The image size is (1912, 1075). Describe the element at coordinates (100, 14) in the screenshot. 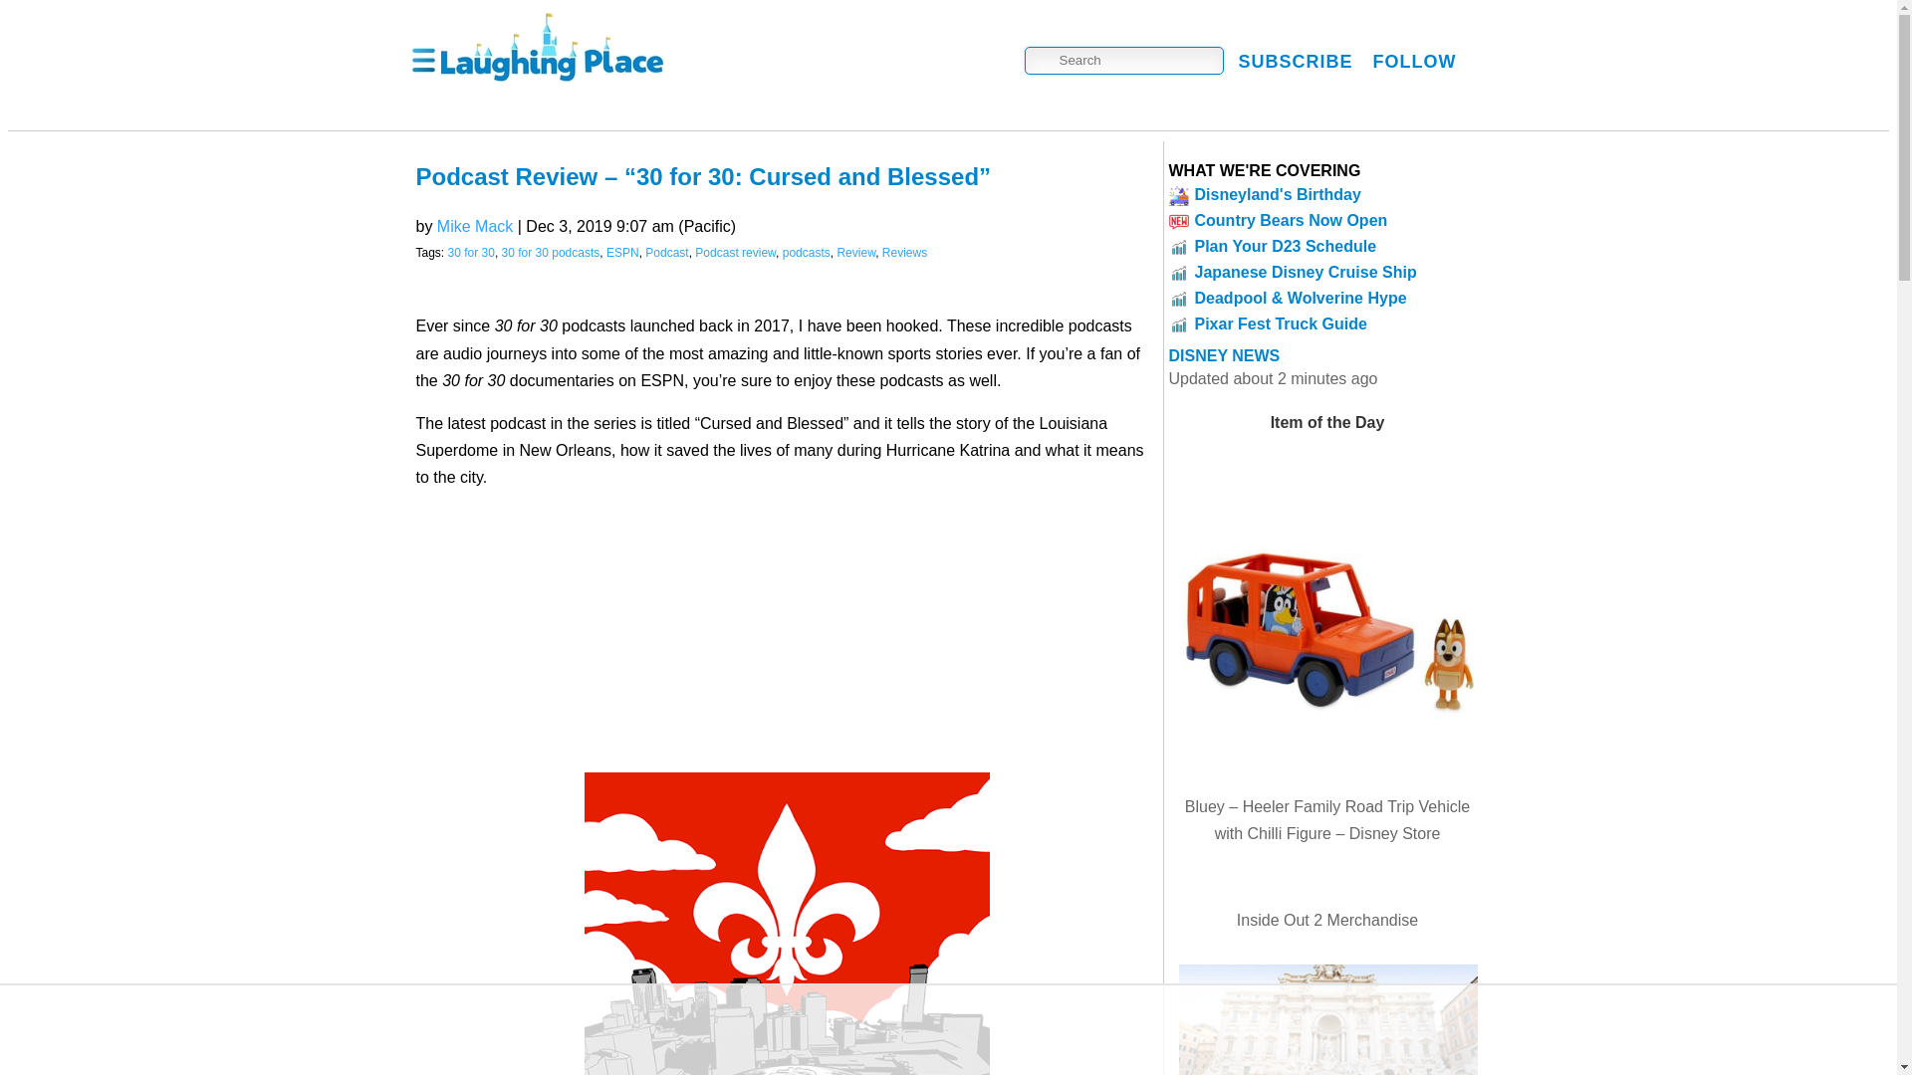

I see `Submit` at that location.